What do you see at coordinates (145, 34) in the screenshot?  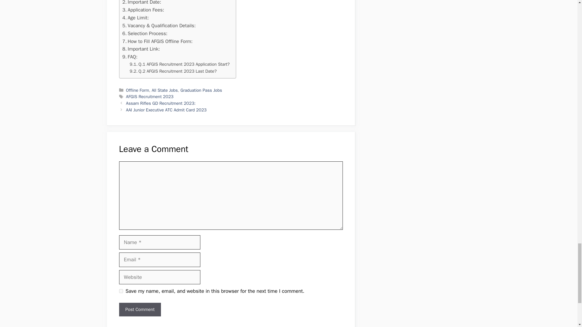 I see `Selection Process:` at bounding box center [145, 34].